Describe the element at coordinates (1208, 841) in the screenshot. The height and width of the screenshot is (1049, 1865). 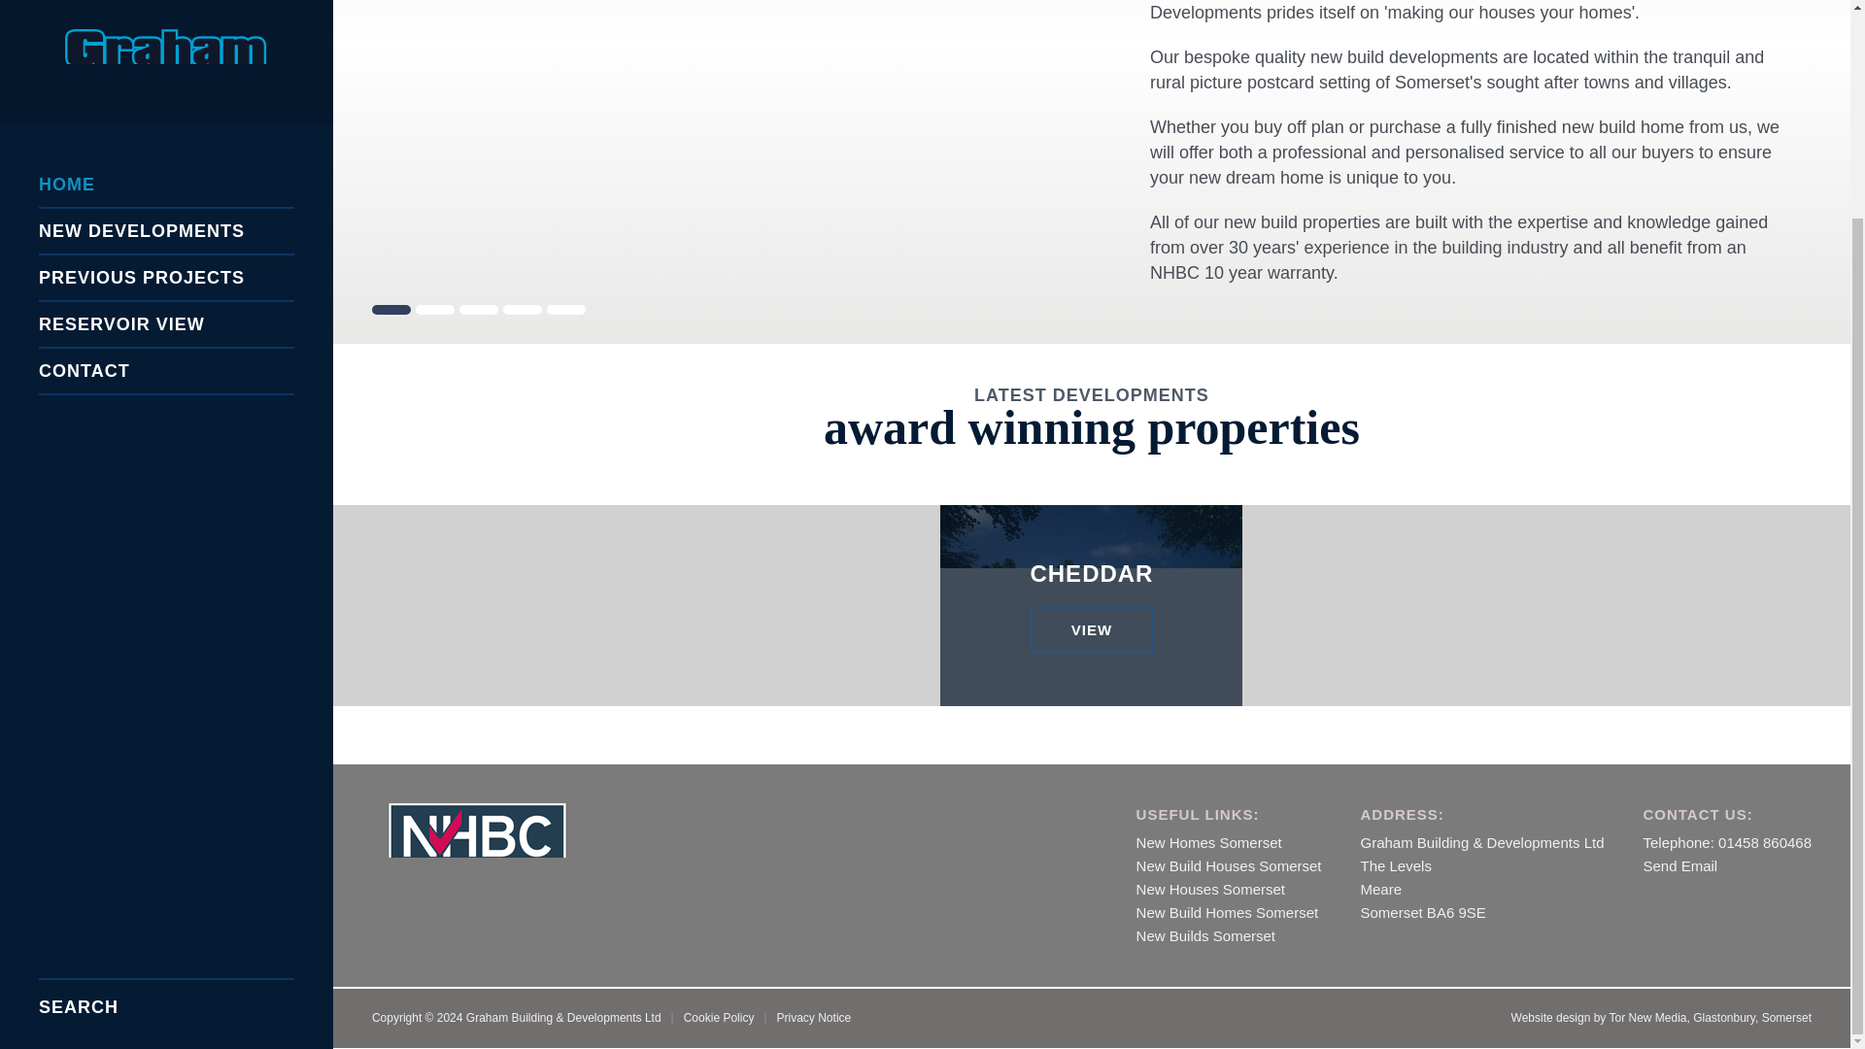
I see `New Homes Somerset` at that location.